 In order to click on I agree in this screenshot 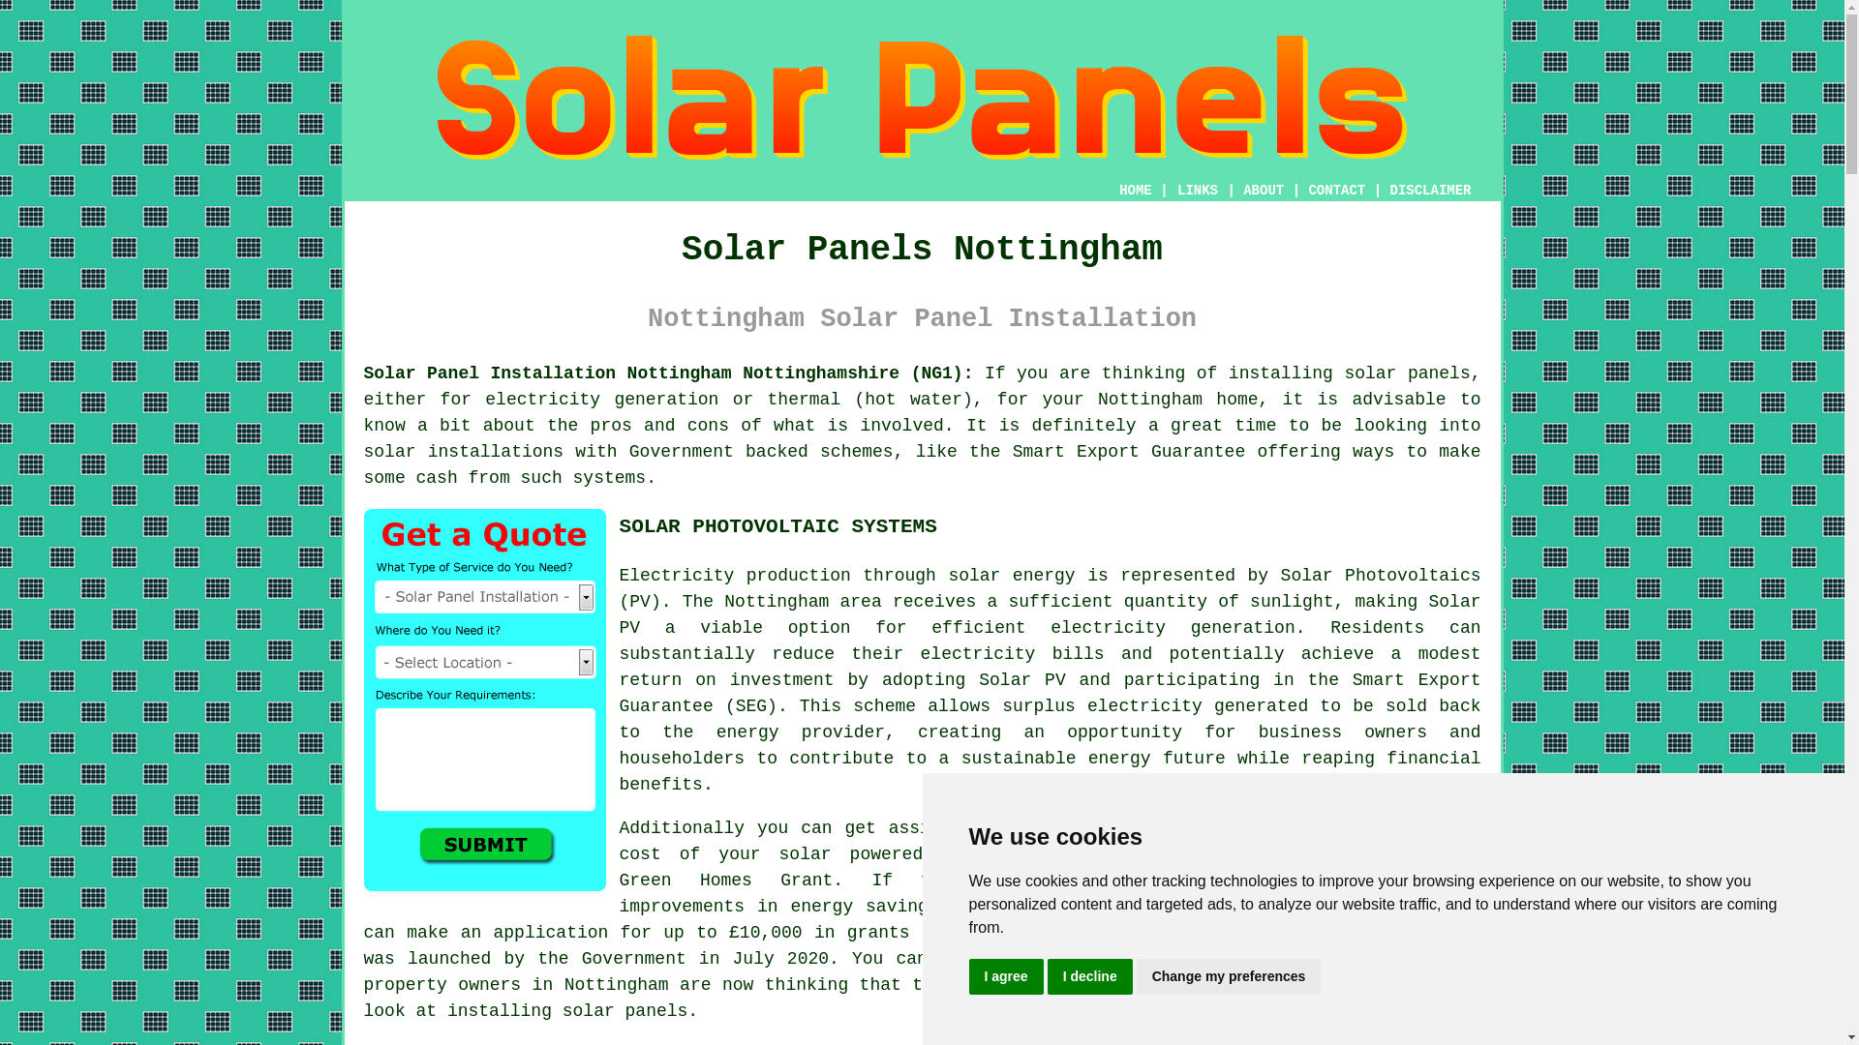, I will do `click(1005, 977)`.